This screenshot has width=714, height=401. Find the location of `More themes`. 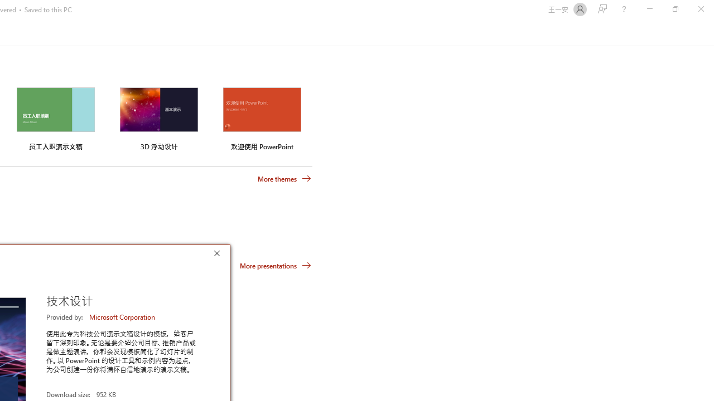

More themes is located at coordinates (284, 179).